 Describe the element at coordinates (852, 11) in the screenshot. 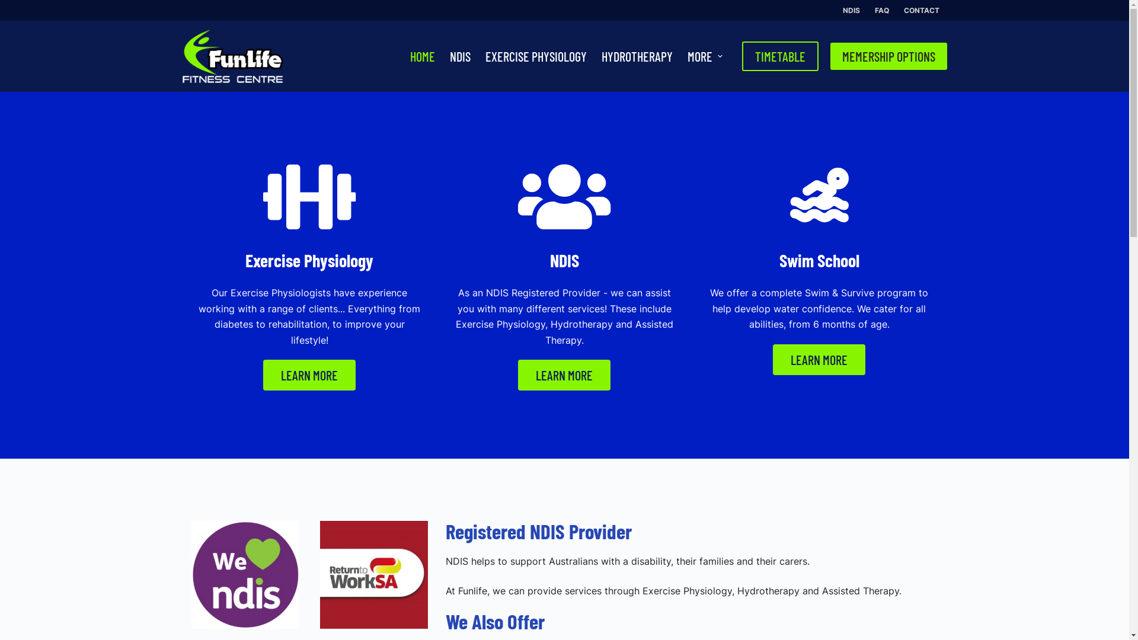

I see `NDIS` at that location.